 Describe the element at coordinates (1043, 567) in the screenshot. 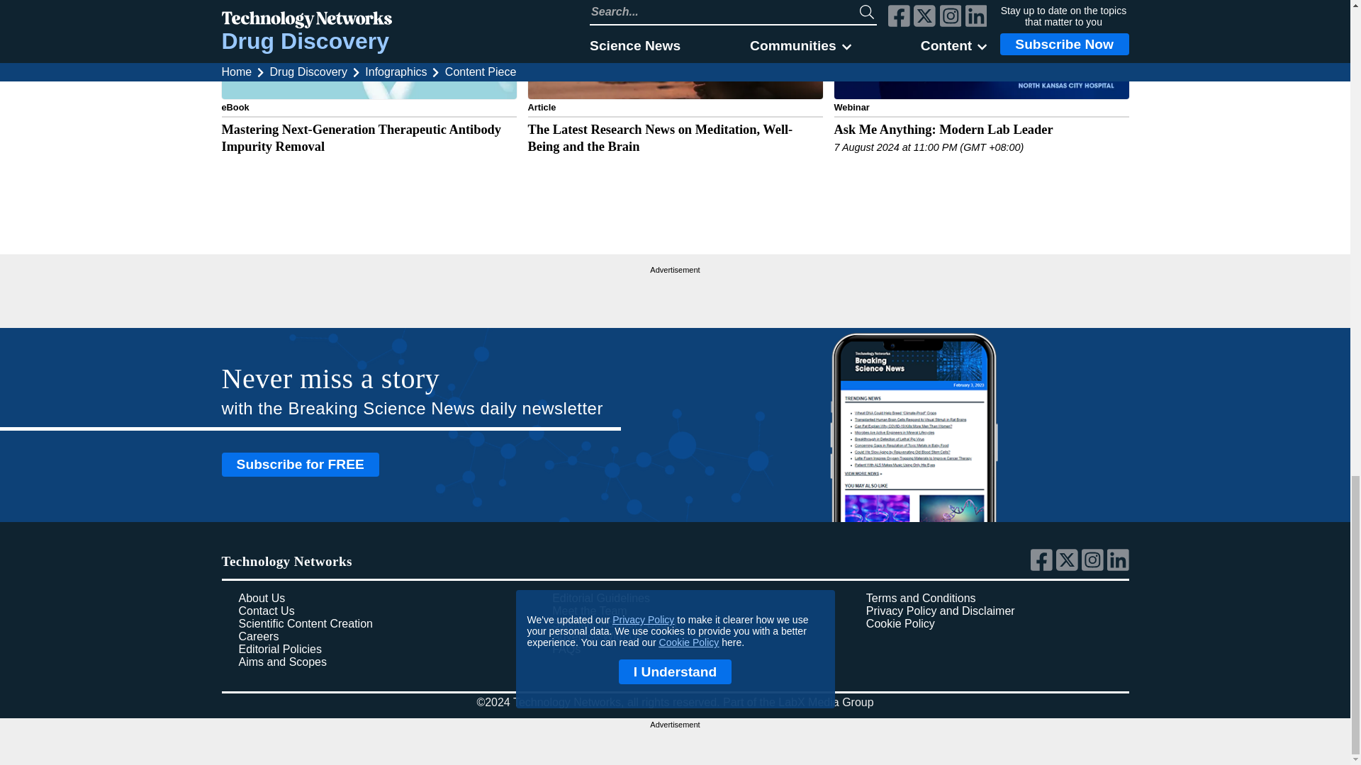

I see `Link to Technology Networks' facebook page` at that location.